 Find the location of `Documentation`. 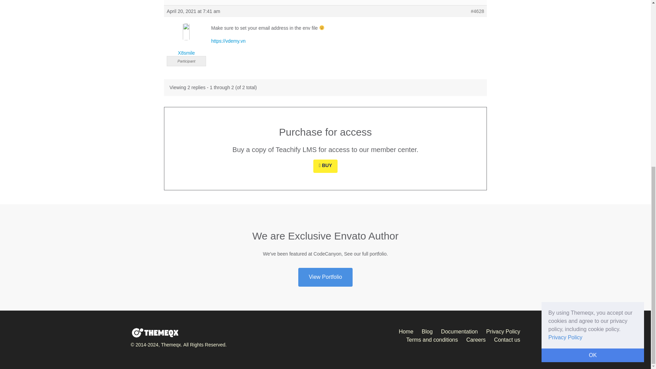

Documentation is located at coordinates (459, 331).